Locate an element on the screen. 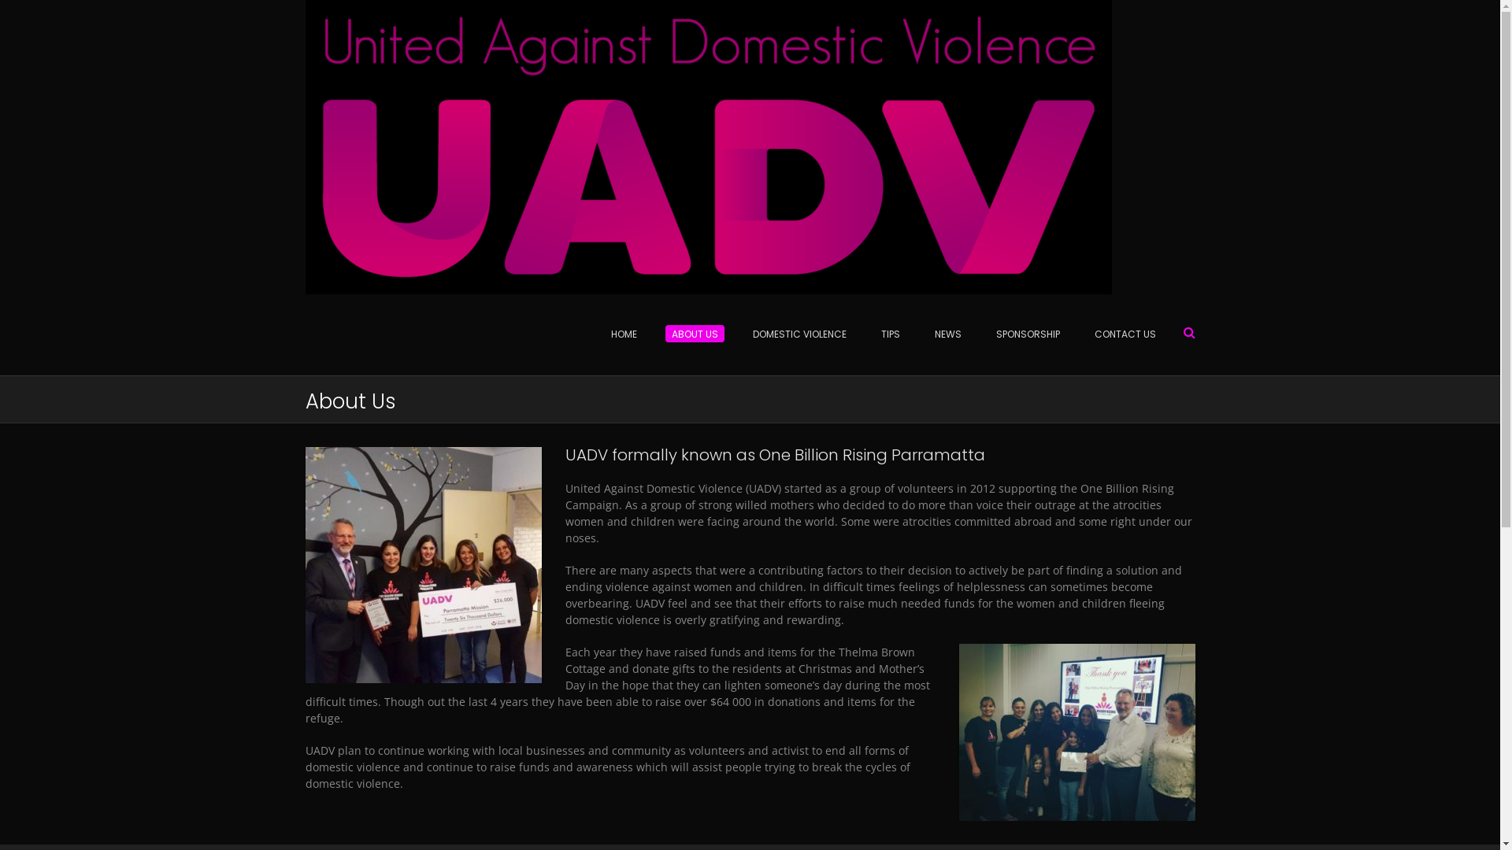  ABOUT US is located at coordinates (695, 334).